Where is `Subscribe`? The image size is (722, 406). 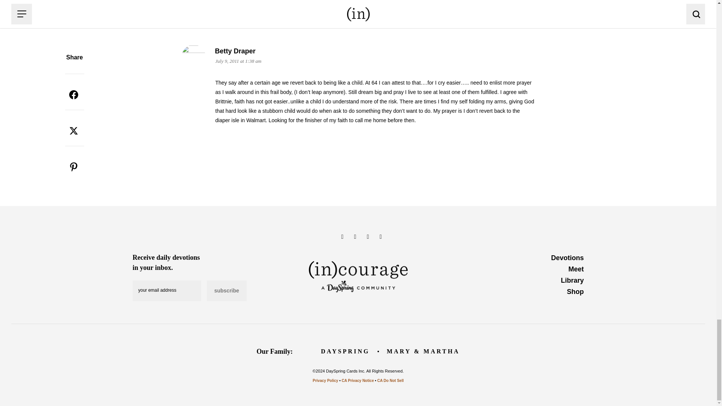
Subscribe is located at coordinates (226, 291).